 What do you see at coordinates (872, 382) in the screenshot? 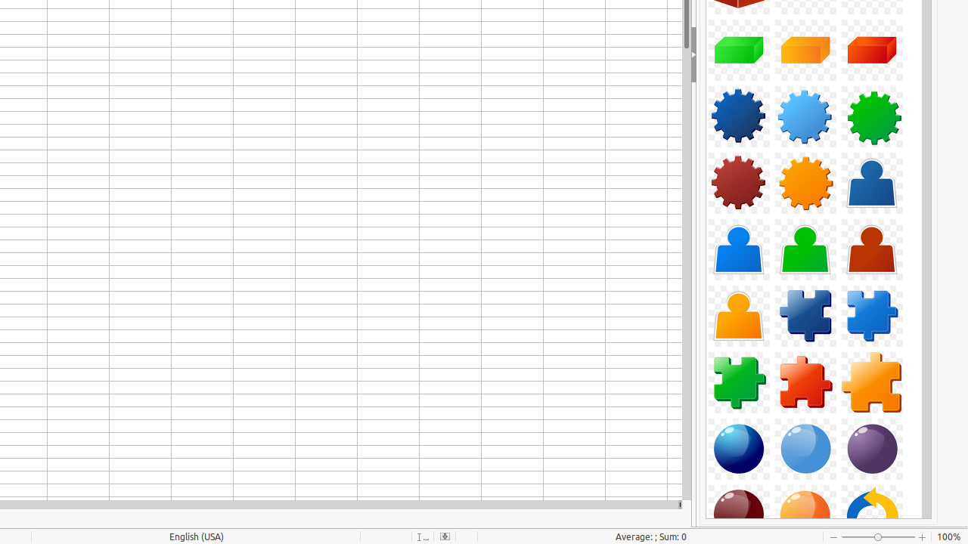
I see `Component-PuzzlePiece05-Orange` at bounding box center [872, 382].